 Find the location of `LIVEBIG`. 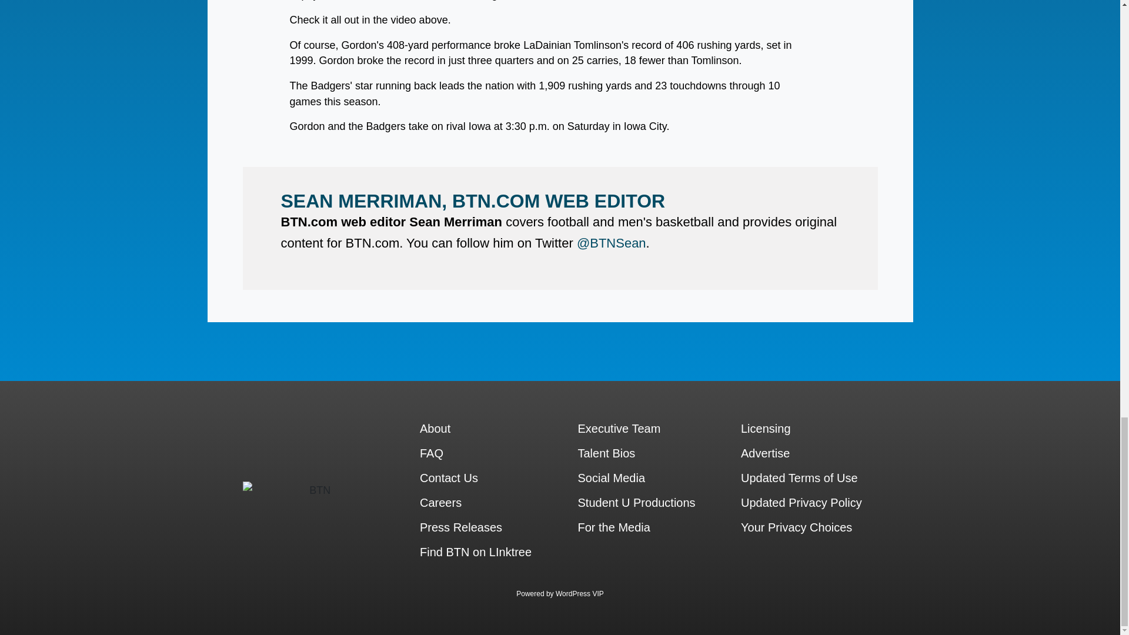

LIVEBIG is located at coordinates (76, 166).